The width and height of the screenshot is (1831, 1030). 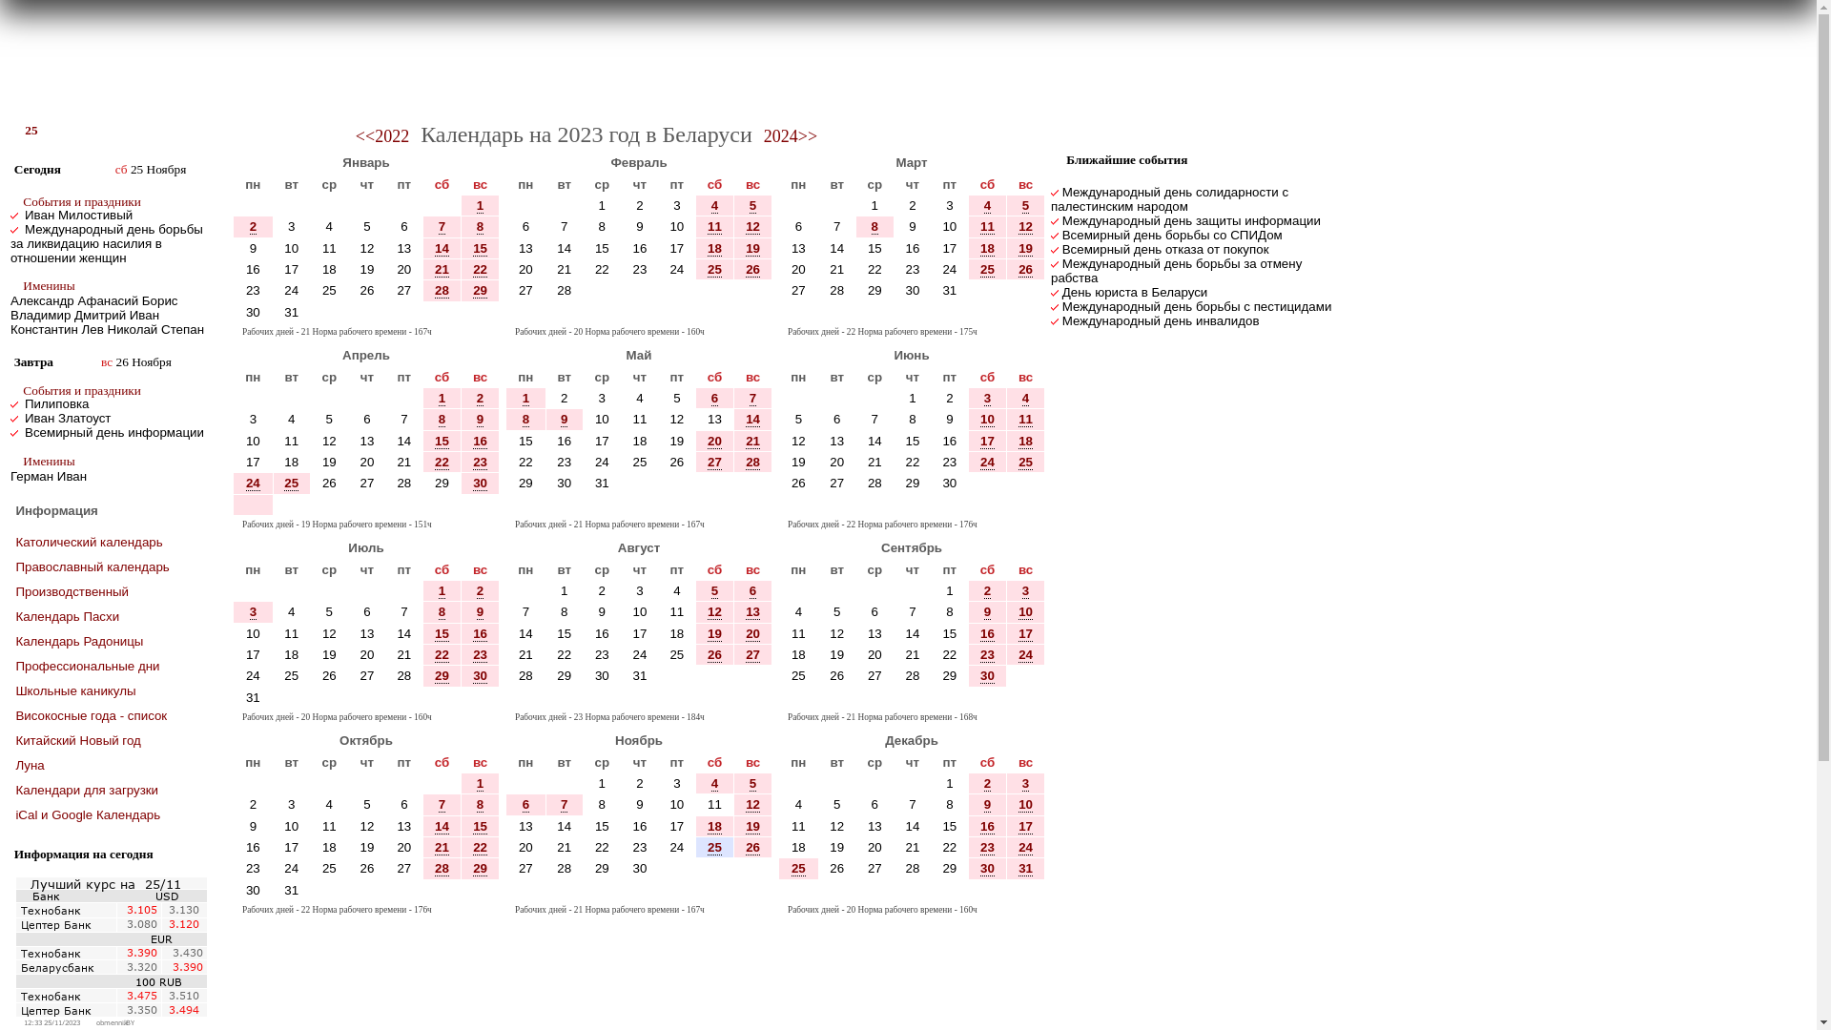 What do you see at coordinates (988, 249) in the screenshot?
I see `18` at bounding box center [988, 249].